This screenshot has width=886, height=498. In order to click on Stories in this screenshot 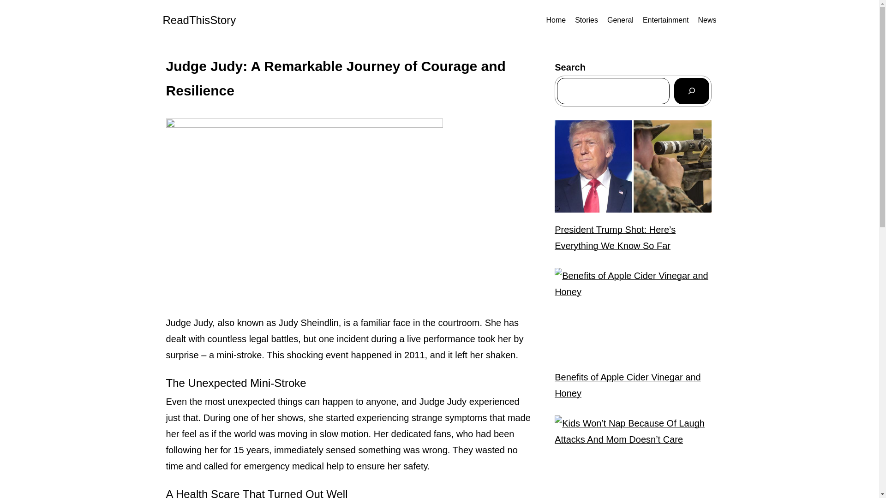, I will do `click(587, 20)`.